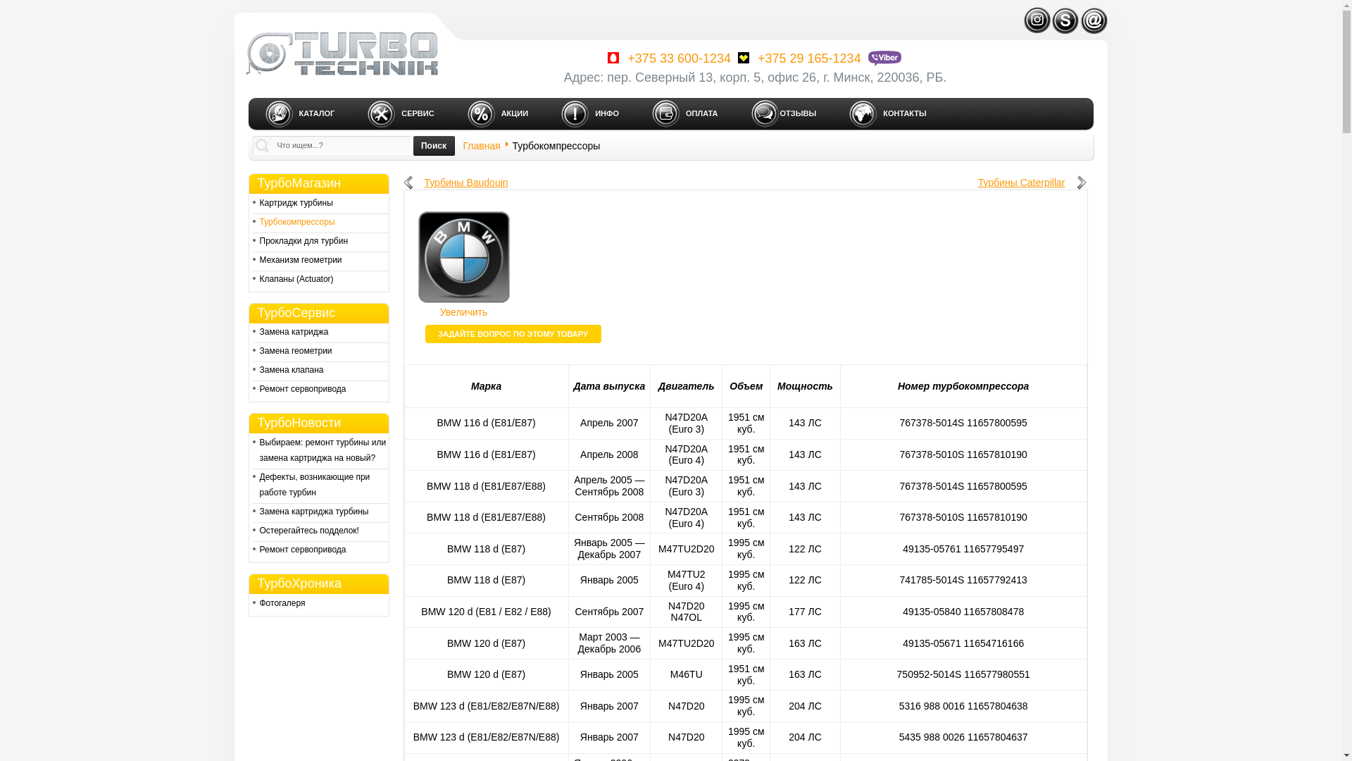 Image resolution: width=1352 pixels, height=761 pixels. Describe the element at coordinates (798, 58) in the screenshot. I see `+375 29 165-1234` at that location.